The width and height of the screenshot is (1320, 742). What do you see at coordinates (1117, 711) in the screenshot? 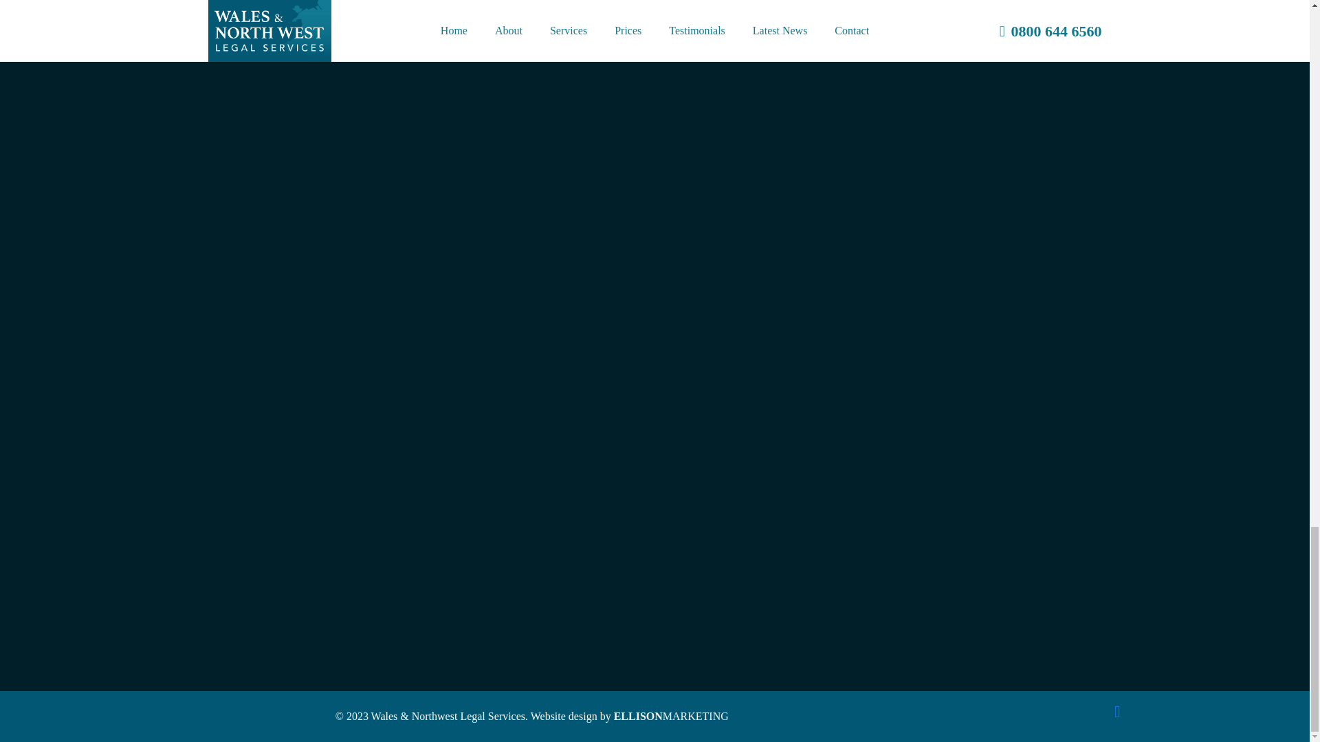
I see `Facebook` at bounding box center [1117, 711].